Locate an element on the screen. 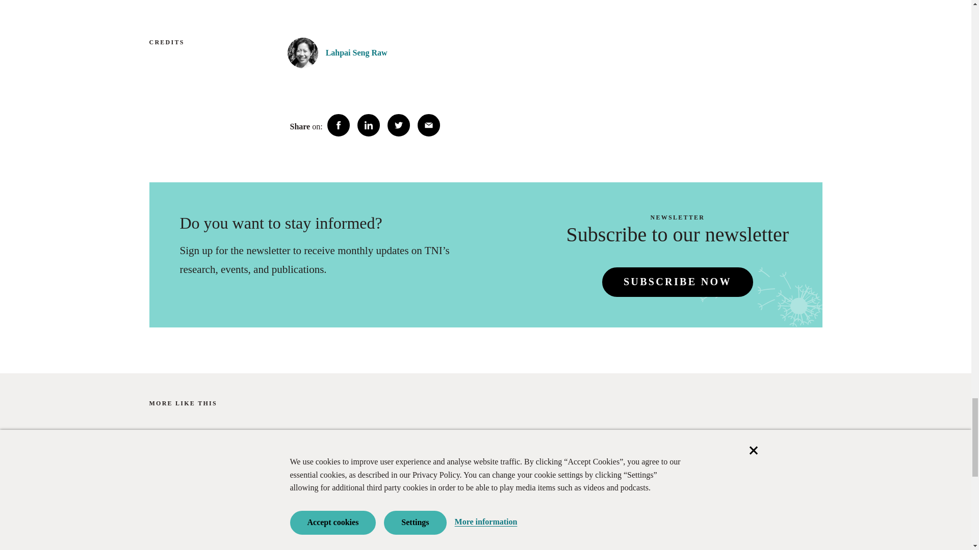 The image size is (979, 550). Twitter is located at coordinates (399, 125).